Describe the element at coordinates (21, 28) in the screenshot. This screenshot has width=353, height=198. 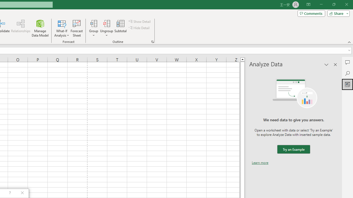
I see `Relationships` at that location.